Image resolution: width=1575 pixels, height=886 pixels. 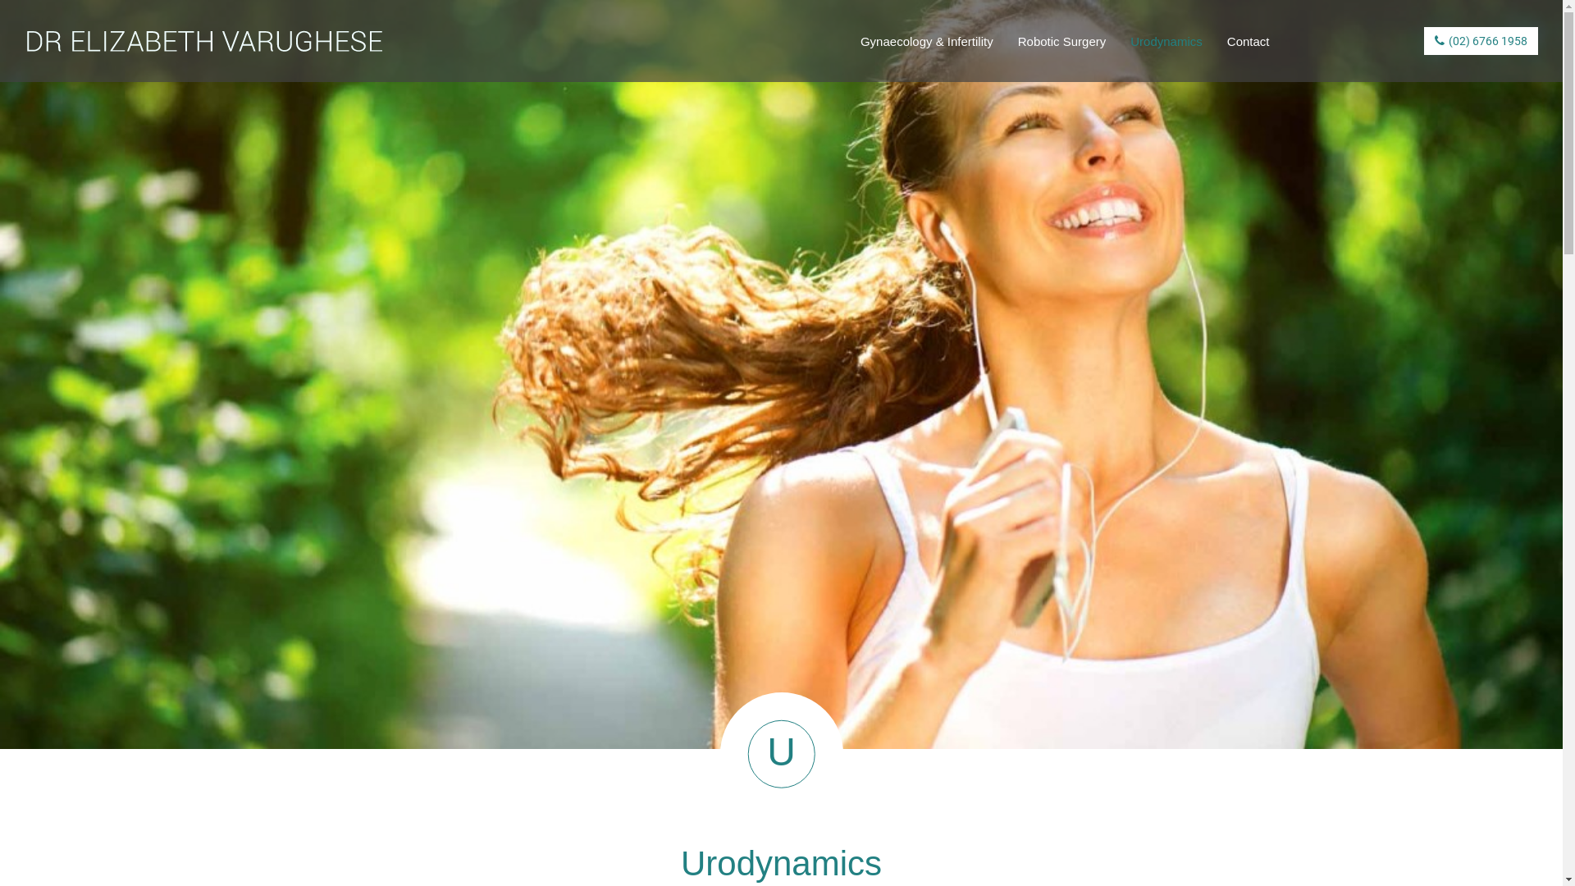 I want to click on Gynaecology & Infertility, so click(x=927, y=42).